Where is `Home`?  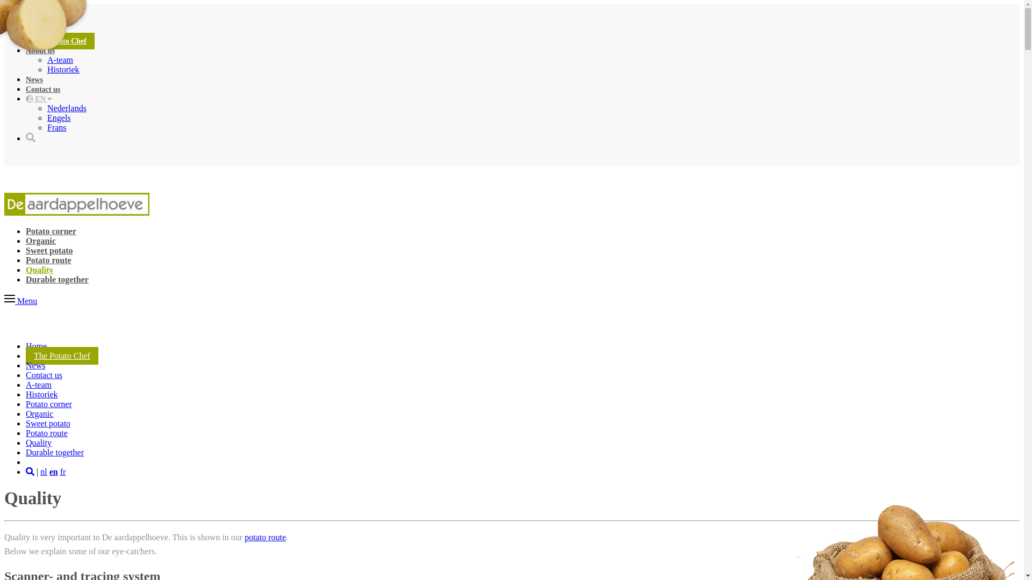
Home is located at coordinates (37, 346).